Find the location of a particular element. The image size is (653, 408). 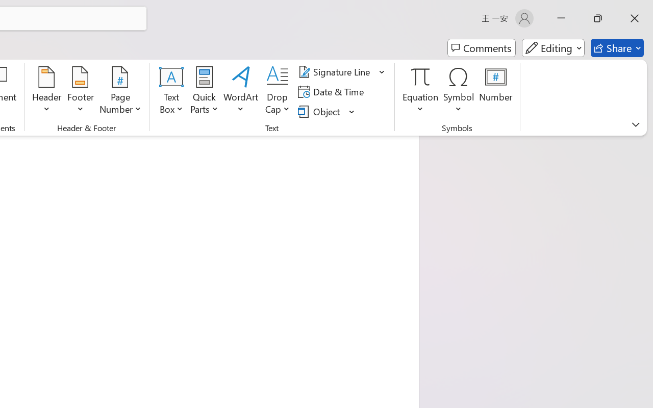

Minimize is located at coordinates (561, 18).